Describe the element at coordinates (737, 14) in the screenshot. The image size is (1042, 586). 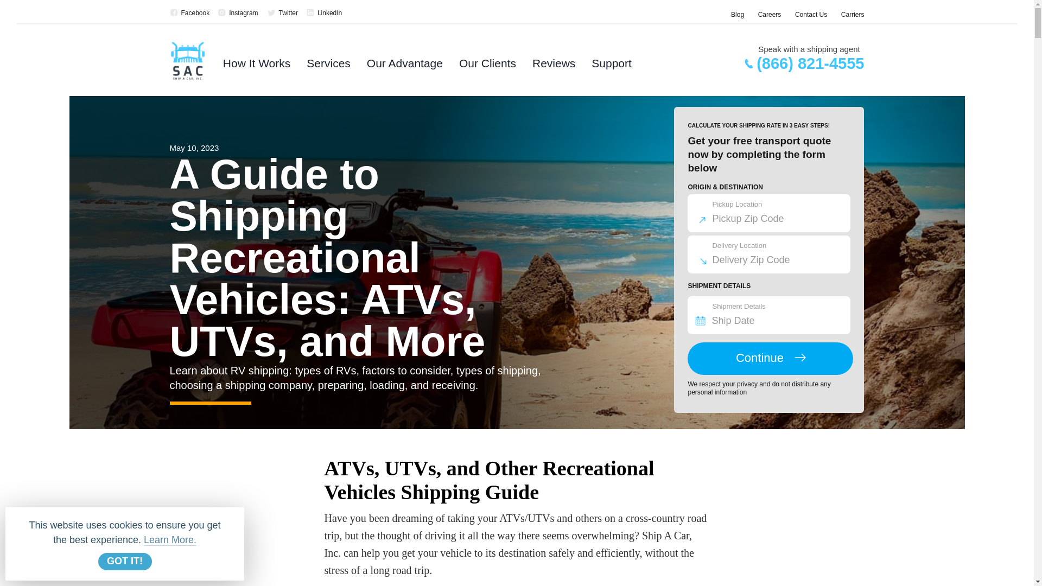
I see `Blog` at that location.